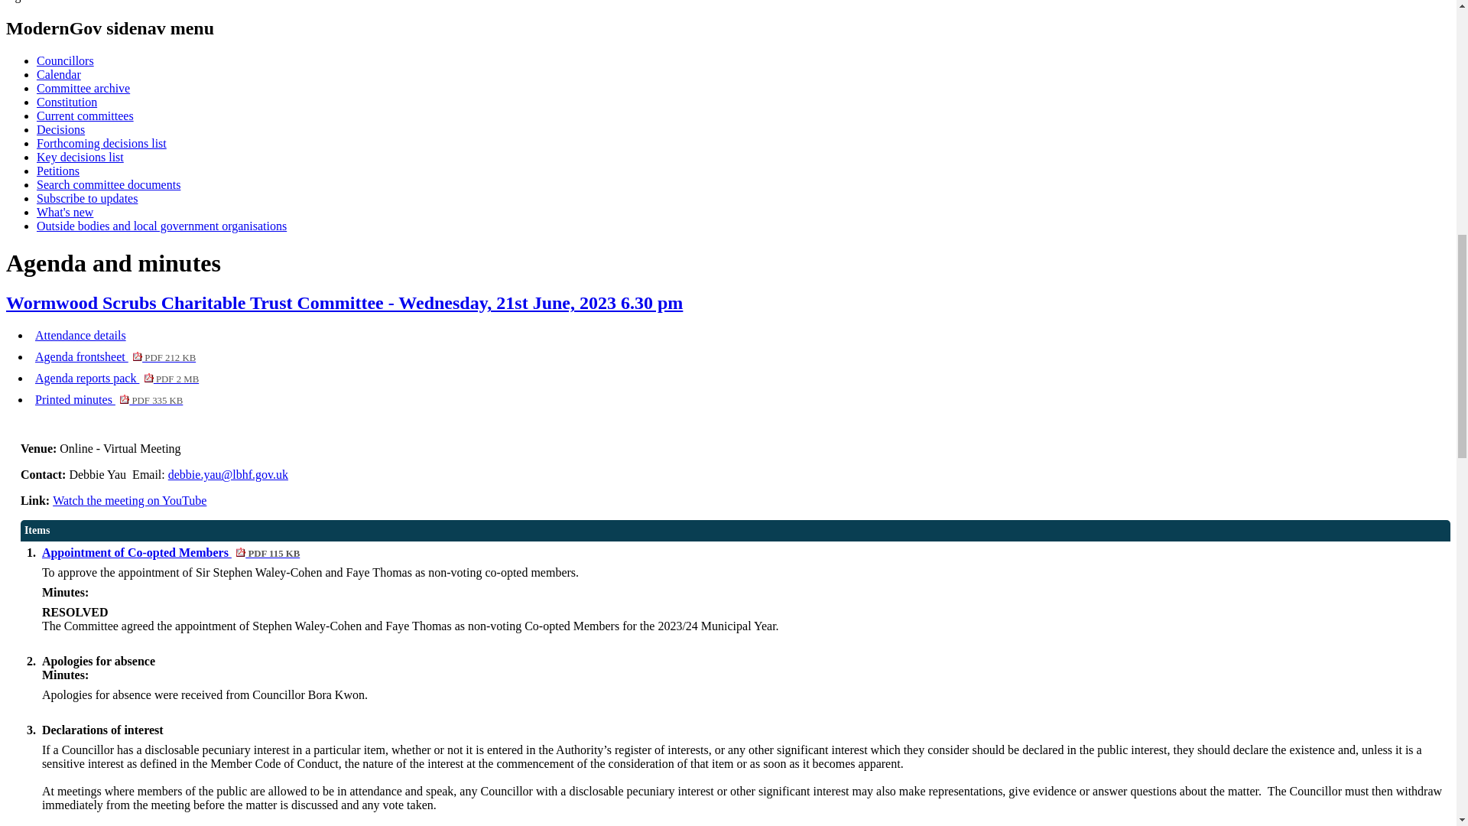 The image size is (1468, 826). Describe the element at coordinates (344, 303) in the screenshot. I see `Link to Wormwood Scrubs Charitable Trust Committee` at that location.